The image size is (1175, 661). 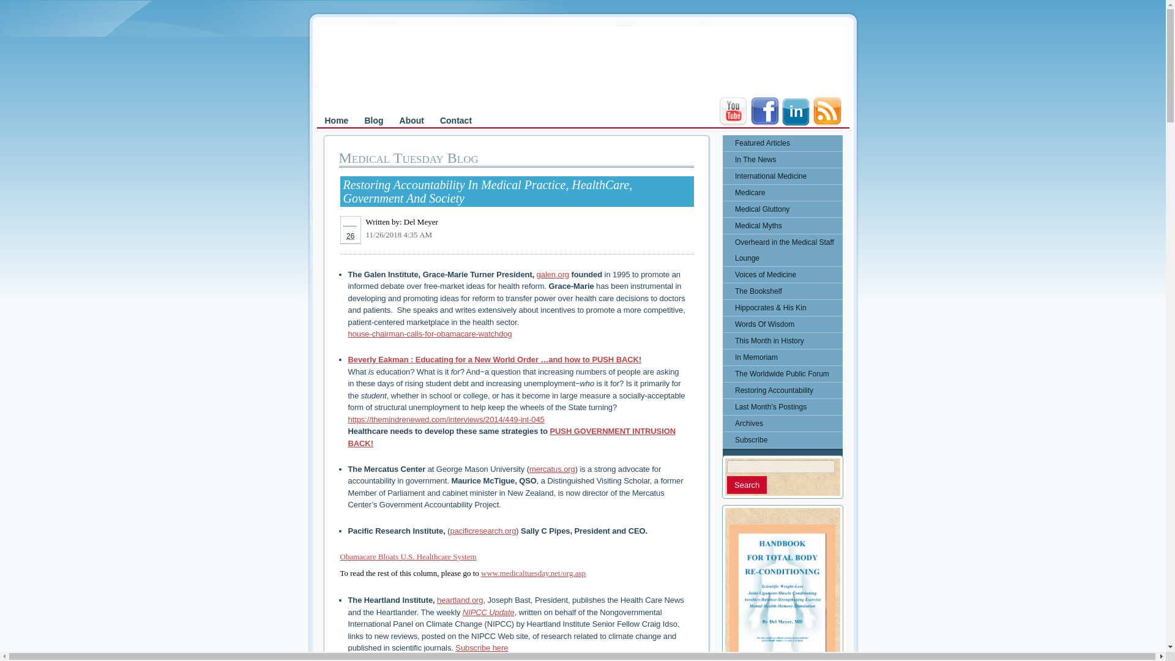 I want to click on galen.org, so click(x=553, y=274).